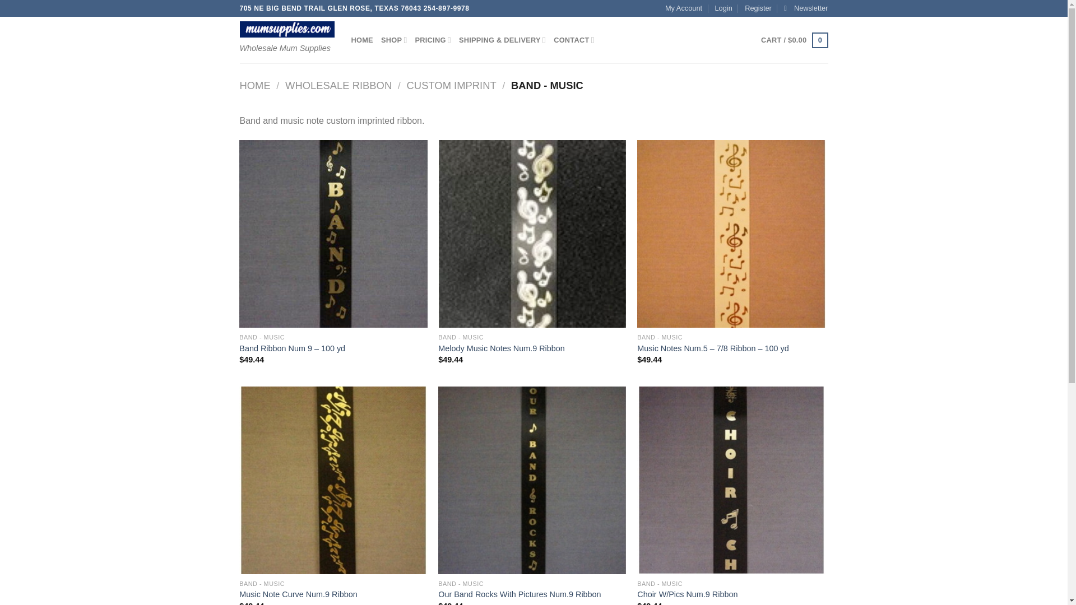 This screenshot has height=605, width=1076. I want to click on Login, so click(723, 8).